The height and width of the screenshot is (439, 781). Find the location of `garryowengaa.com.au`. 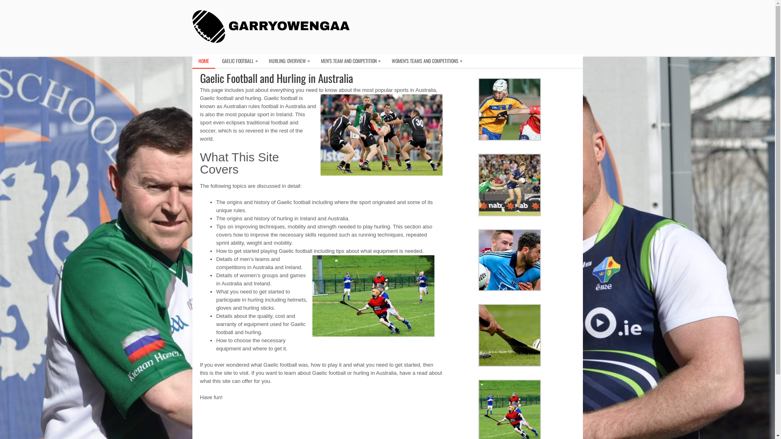

garryowengaa.com.au is located at coordinates (273, 27).